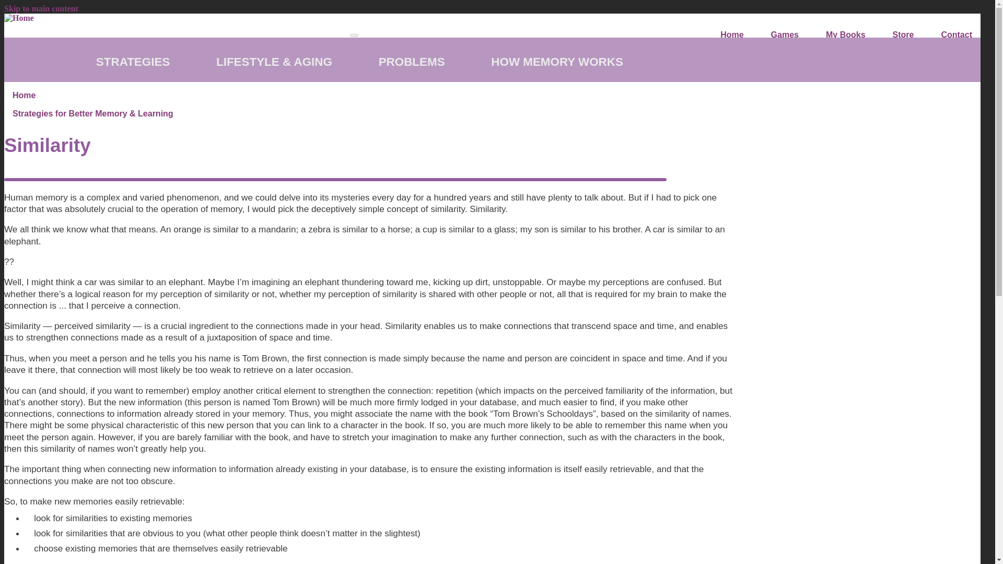  What do you see at coordinates (41, 8) in the screenshot?
I see `Skip to main content` at bounding box center [41, 8].